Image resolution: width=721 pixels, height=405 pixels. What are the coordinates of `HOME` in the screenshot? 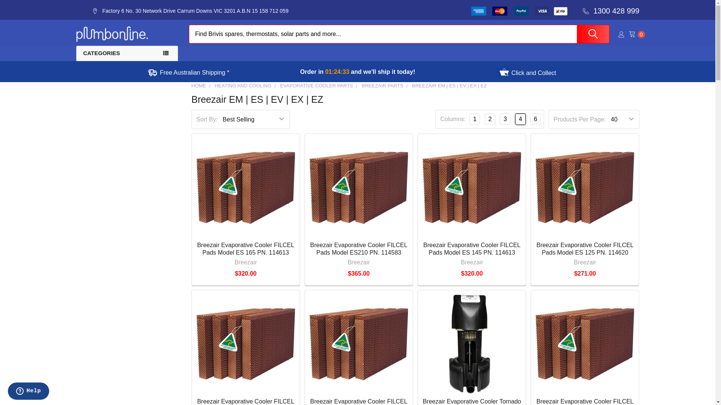 It's located at (199, 85).